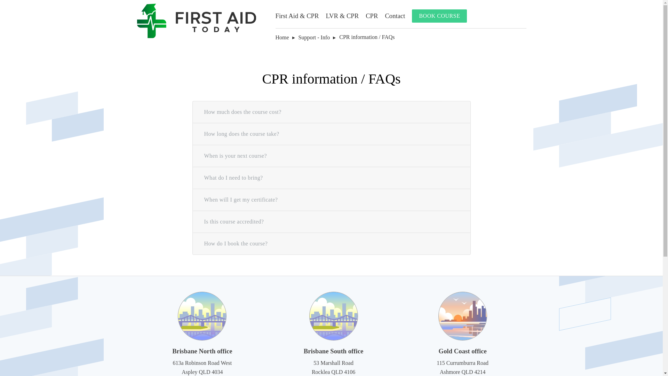 This screenshot has width=668, height=376. Describe the element at coordinates (332, 112) in the screenshot. I see `How much does the course cost?` at that location.